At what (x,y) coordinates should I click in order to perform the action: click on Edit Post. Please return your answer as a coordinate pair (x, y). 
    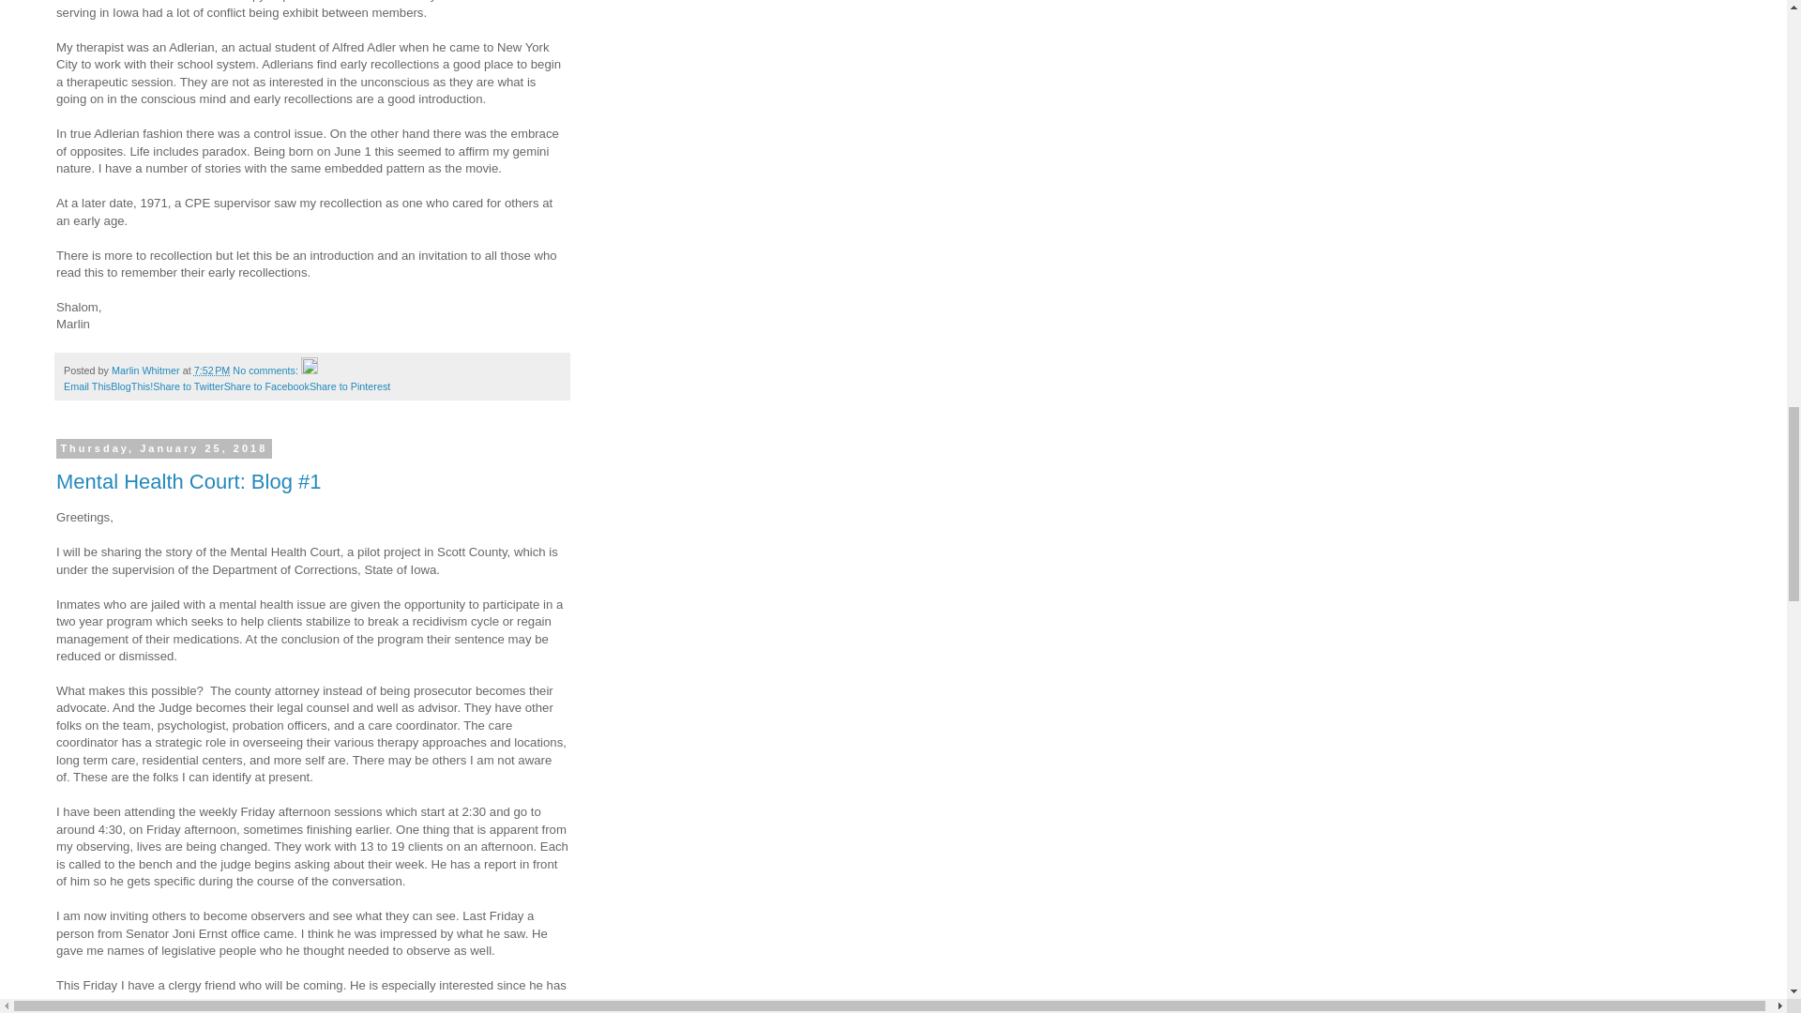
    Looking at the image, I should click on (310, 370).